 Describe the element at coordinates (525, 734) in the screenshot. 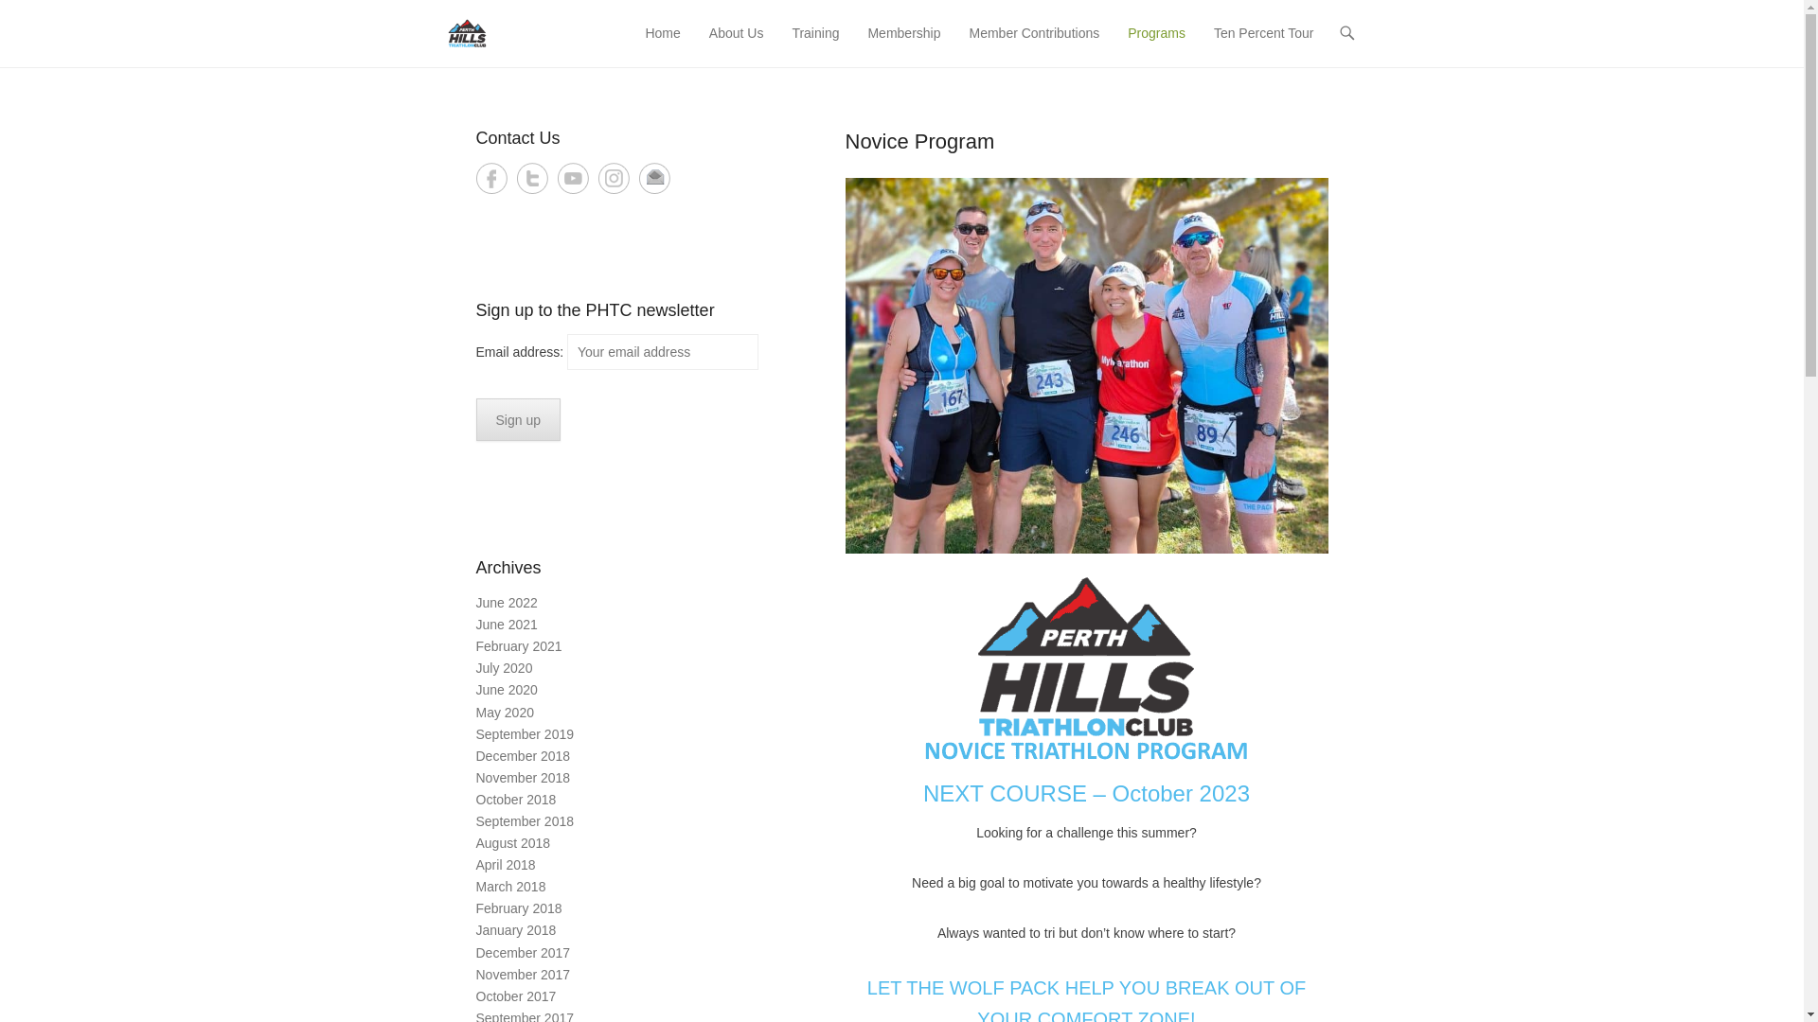

I see `September 2019` at that location.